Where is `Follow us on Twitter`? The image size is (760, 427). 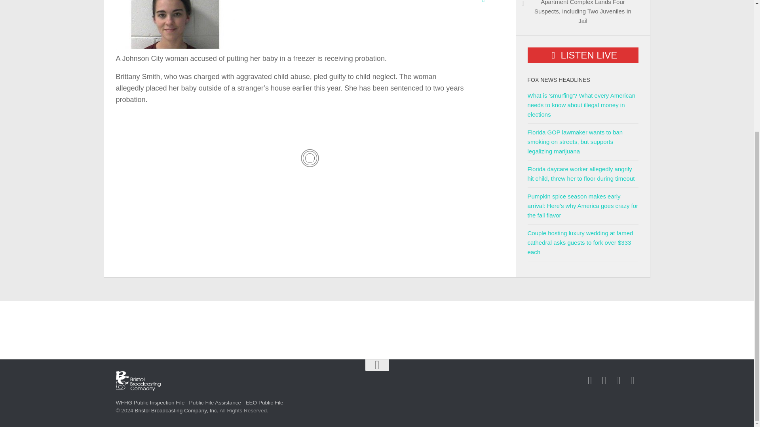 Follow us on Twitter is located at coordinates (604, 381).